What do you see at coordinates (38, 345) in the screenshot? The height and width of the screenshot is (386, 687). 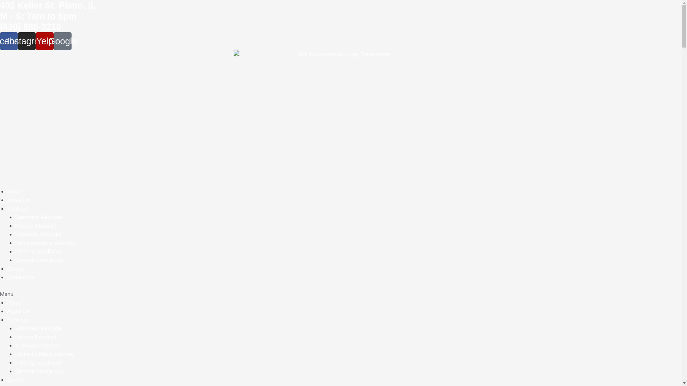 I see `Bathroom Remodel` at bounding box center [38, 345].